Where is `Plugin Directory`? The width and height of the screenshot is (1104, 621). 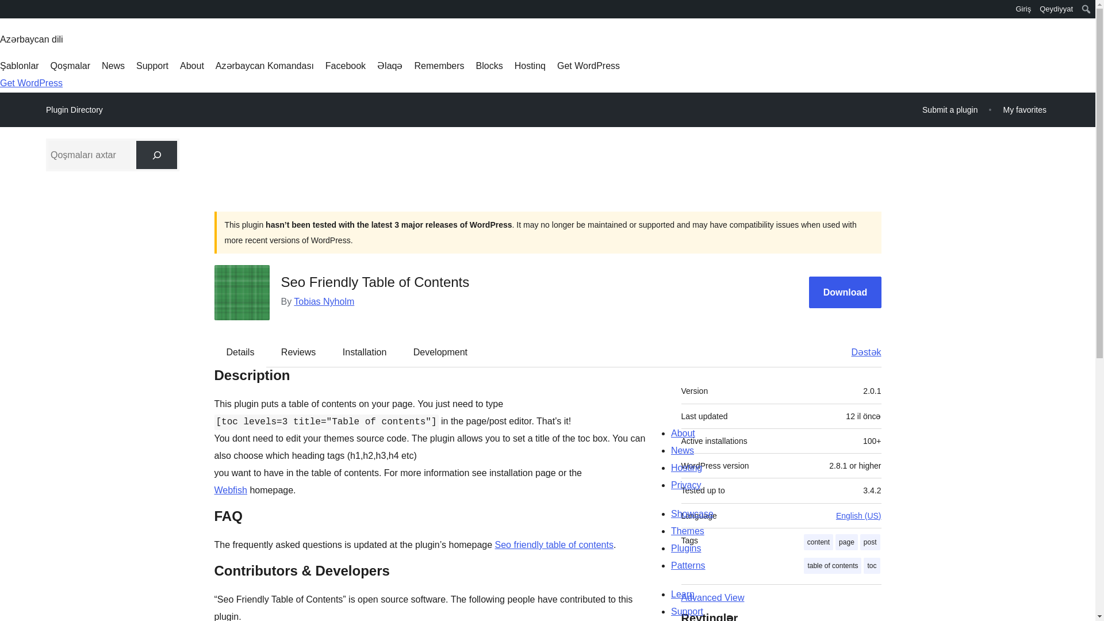
Plugin Directory is located at coordinates (74, 110).